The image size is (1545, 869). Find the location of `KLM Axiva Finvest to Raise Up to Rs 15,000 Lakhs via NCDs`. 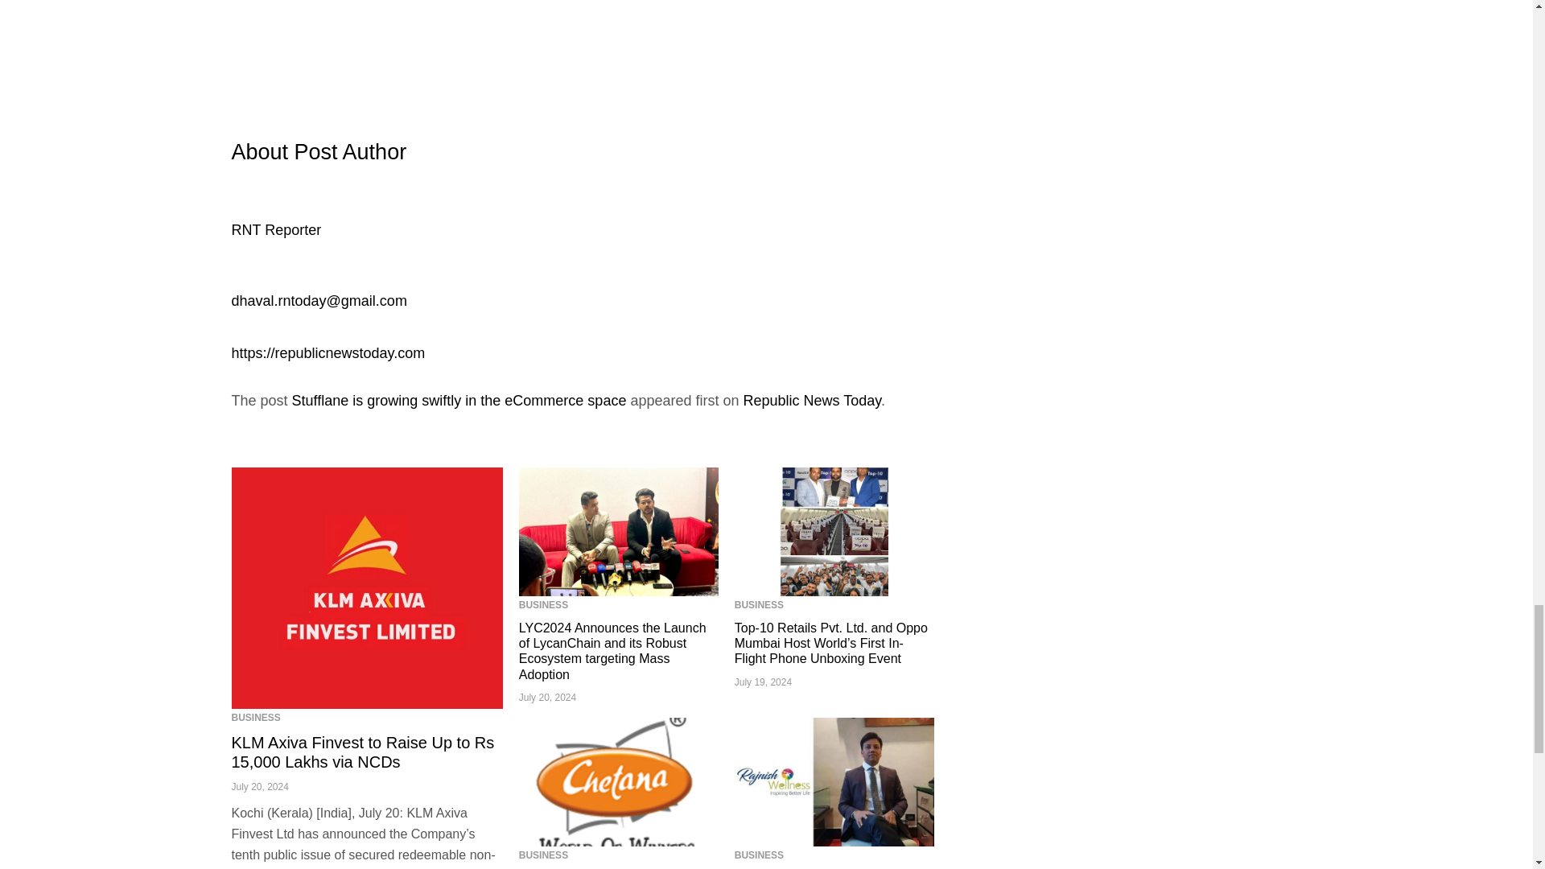

KLM Axiva Finvest to Raise Up to Rs 15,000 Lakhs via NCDs is located at coordinates (363, 752).